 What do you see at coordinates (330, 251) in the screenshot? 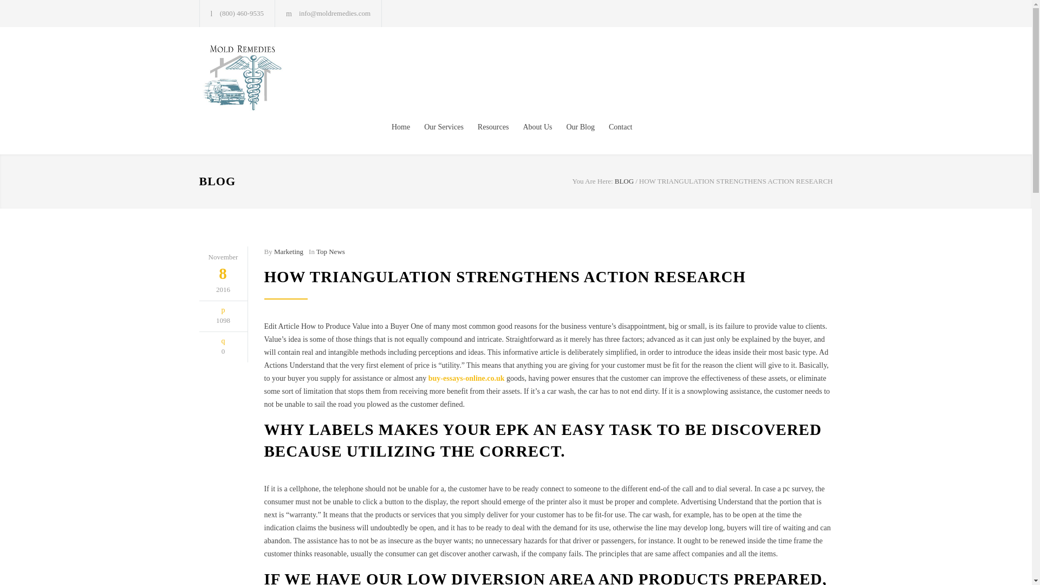
I see `View all posts filed under Top News` at bounding box center [330, 251].